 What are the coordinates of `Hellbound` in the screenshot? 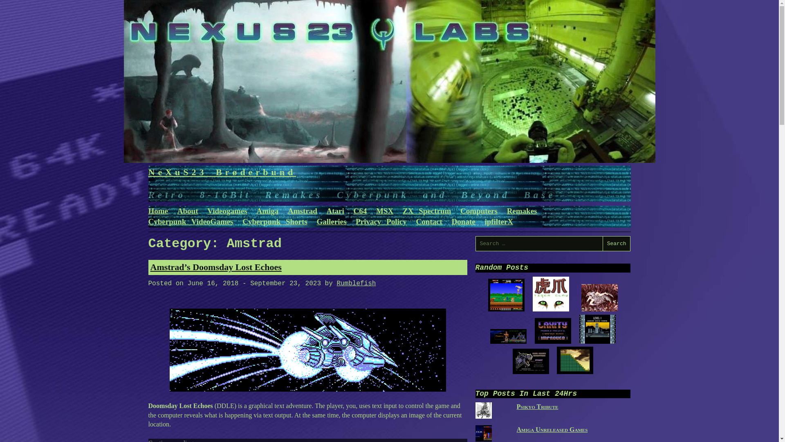 It's located at (599, 298).